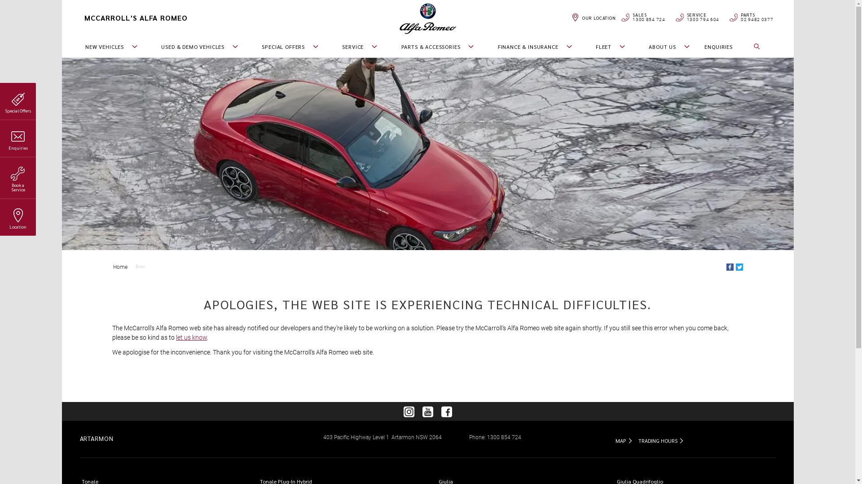 This screenshot has width=862, height=484. What do you see at coordinates (286, 47) in the screenshot?
I see `SPECIAL OFFERS` at bounding box center [286, 47].